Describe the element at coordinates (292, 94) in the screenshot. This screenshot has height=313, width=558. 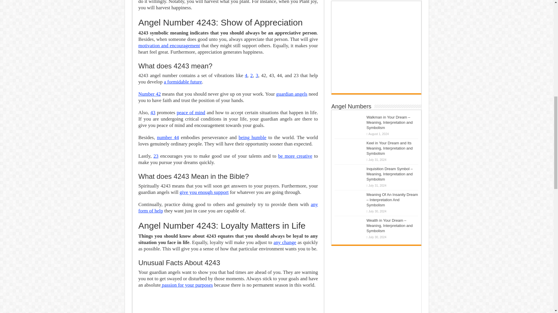
I see `guardian angels` at that location.